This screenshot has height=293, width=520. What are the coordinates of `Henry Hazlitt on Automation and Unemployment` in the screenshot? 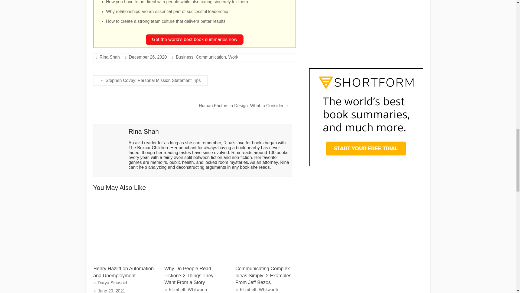 It's located at (123, 272).